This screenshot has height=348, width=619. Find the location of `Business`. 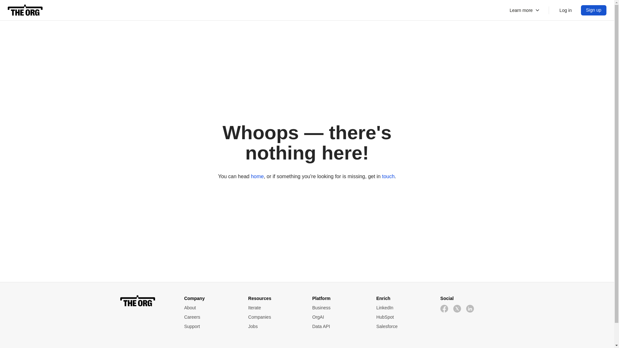

Business is located at coordinates (339, 308).